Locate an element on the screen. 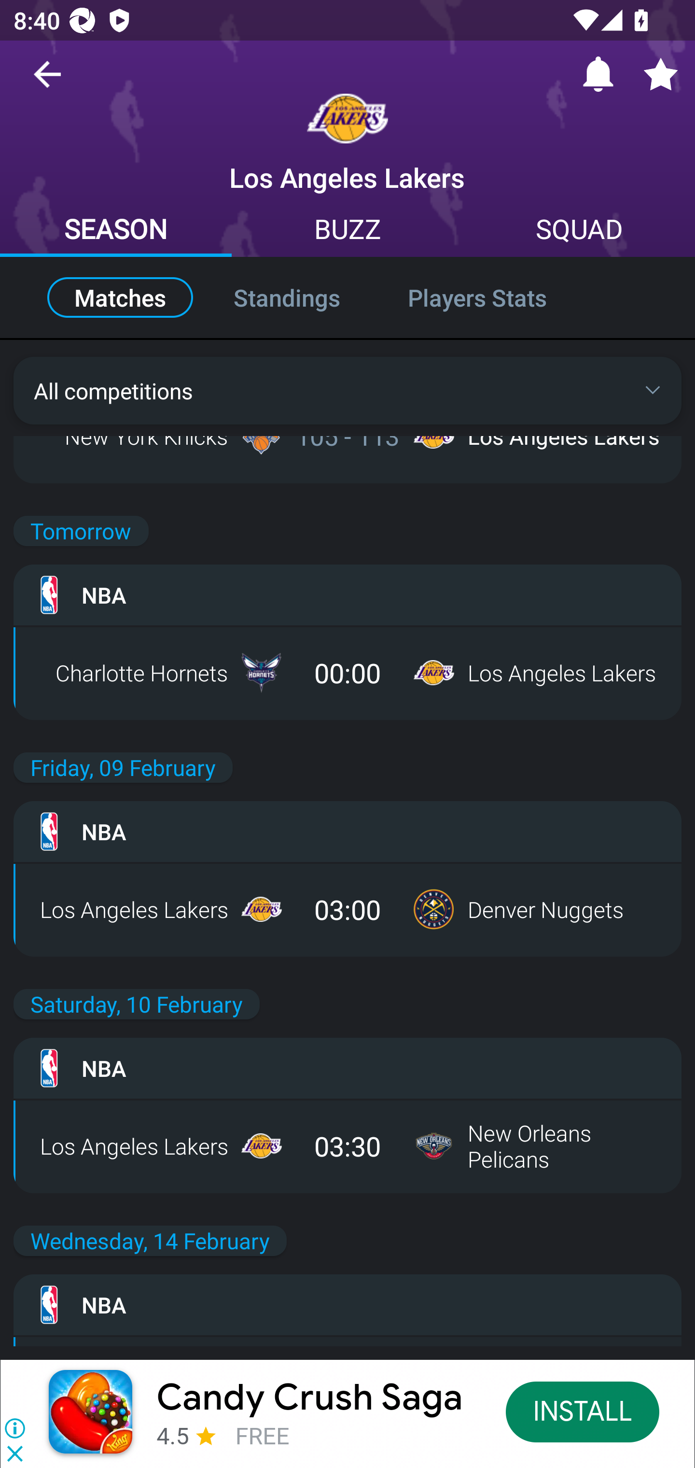 This screenshot has height=1468, width=695. SEASON is located at coordinates (116, 231).